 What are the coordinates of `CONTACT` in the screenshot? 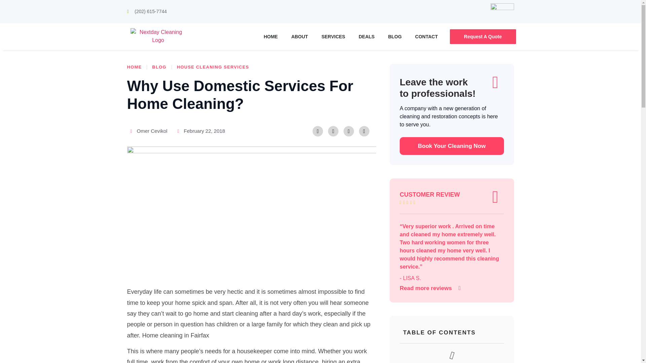 It's located at (426, 36).